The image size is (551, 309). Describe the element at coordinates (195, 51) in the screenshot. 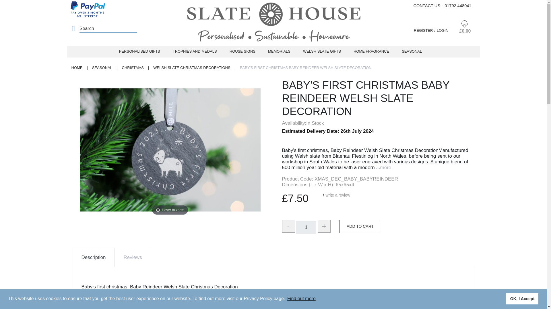

I see `TROPHIES AND MEDALS` at that location.